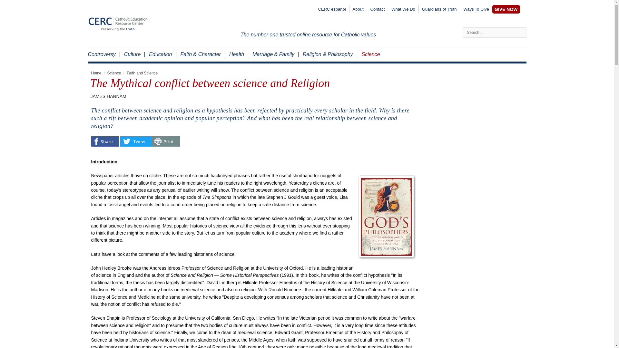 Image resolution: width=619 pixels, height=348 pixels. Describe the element at coordinates (506, 9) in the screenshot. I see `GIVE NOW` at that location.